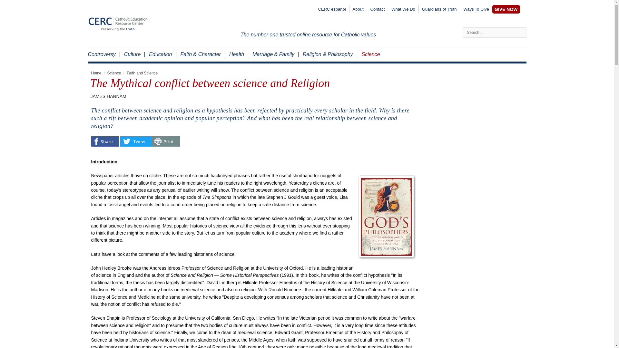 Image resolution: width=619 pixels, height=348 pixels. Describe the element at coordinates (506, 9) in the screenshot. I see `GIVE NOW` at that location.